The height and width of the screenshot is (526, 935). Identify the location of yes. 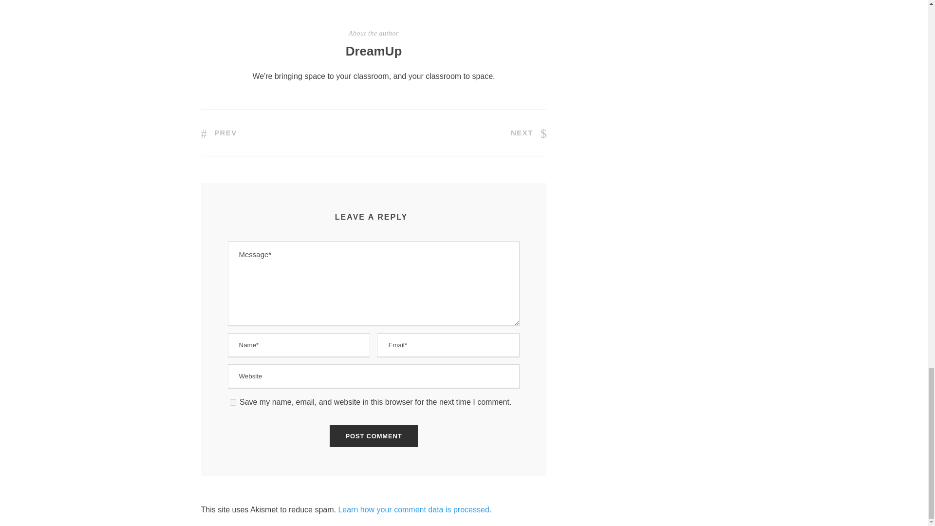
(233, 402).